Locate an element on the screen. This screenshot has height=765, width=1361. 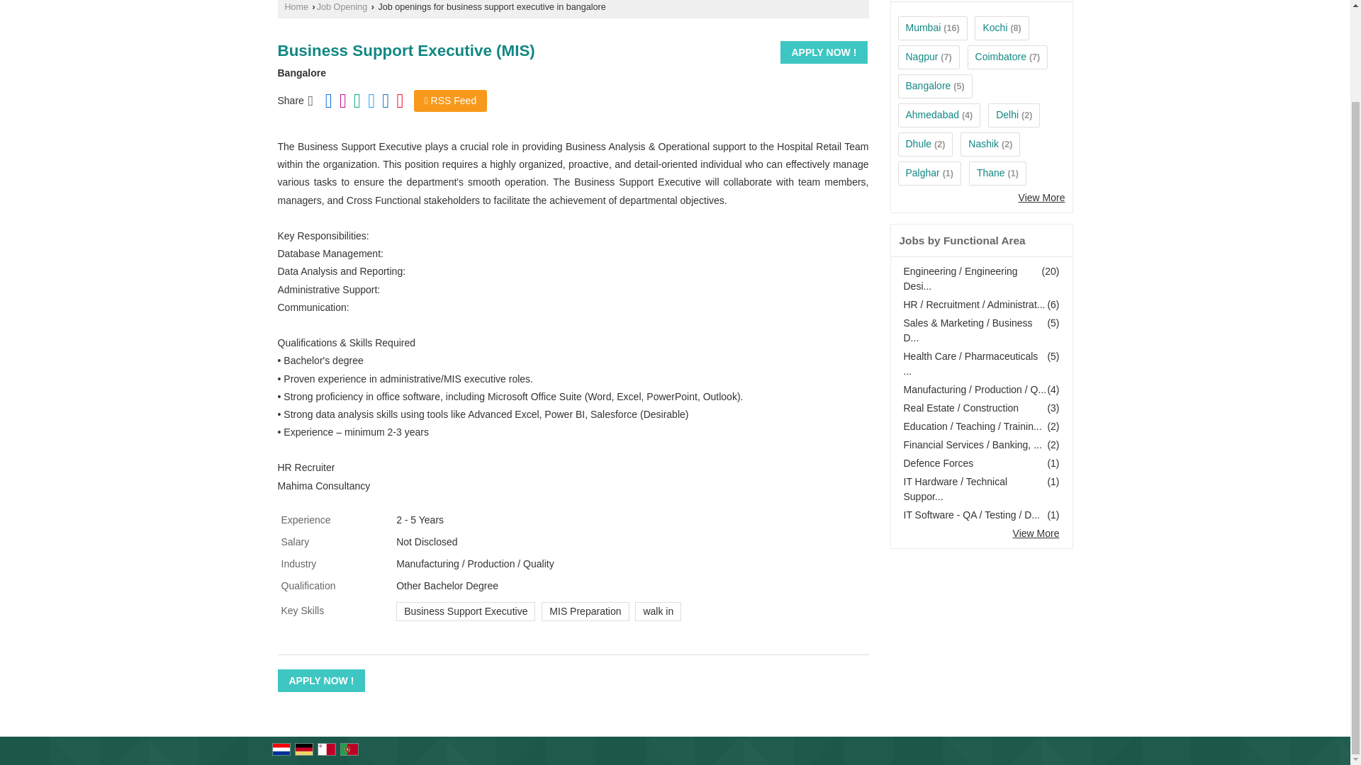
Coimbatore is located at coordinates (1001, 57).